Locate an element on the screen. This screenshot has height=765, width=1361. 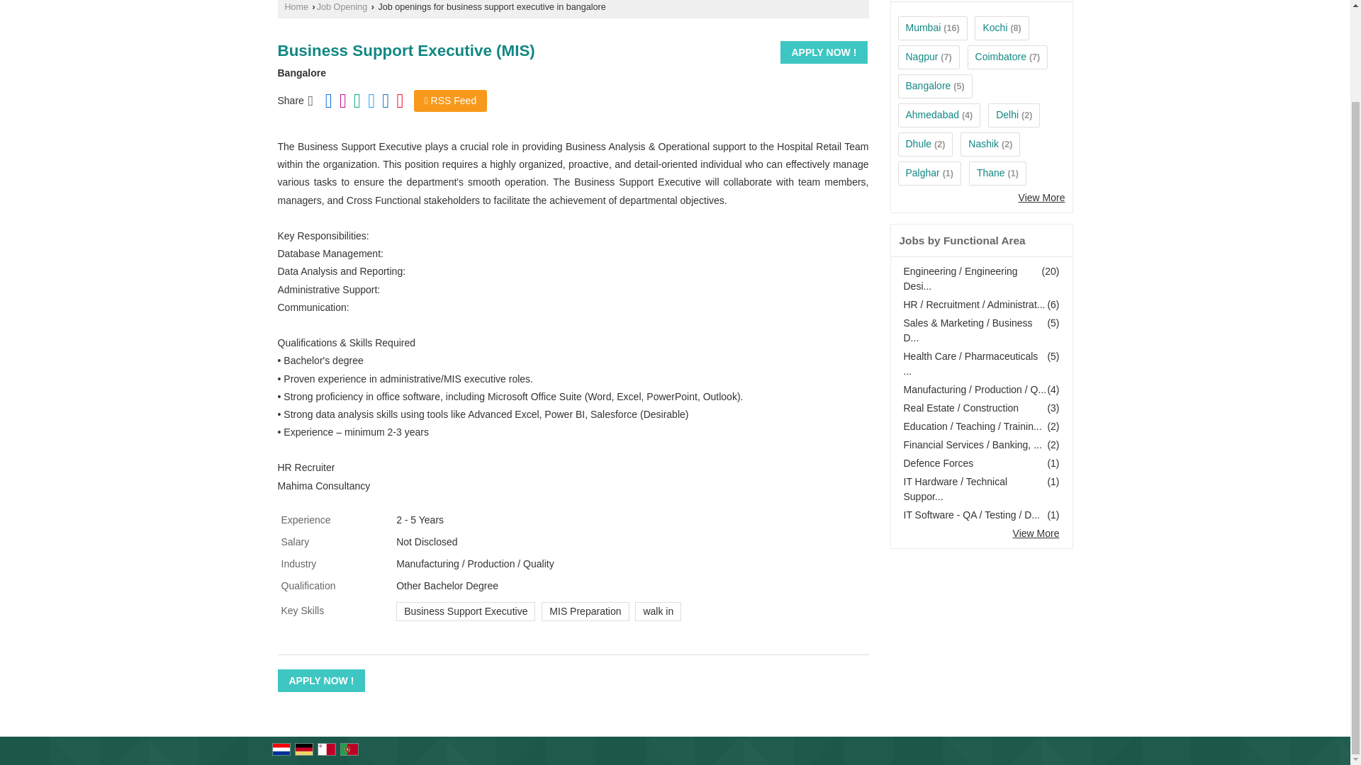
Coimbatore is located at coordinates (1001, 57).